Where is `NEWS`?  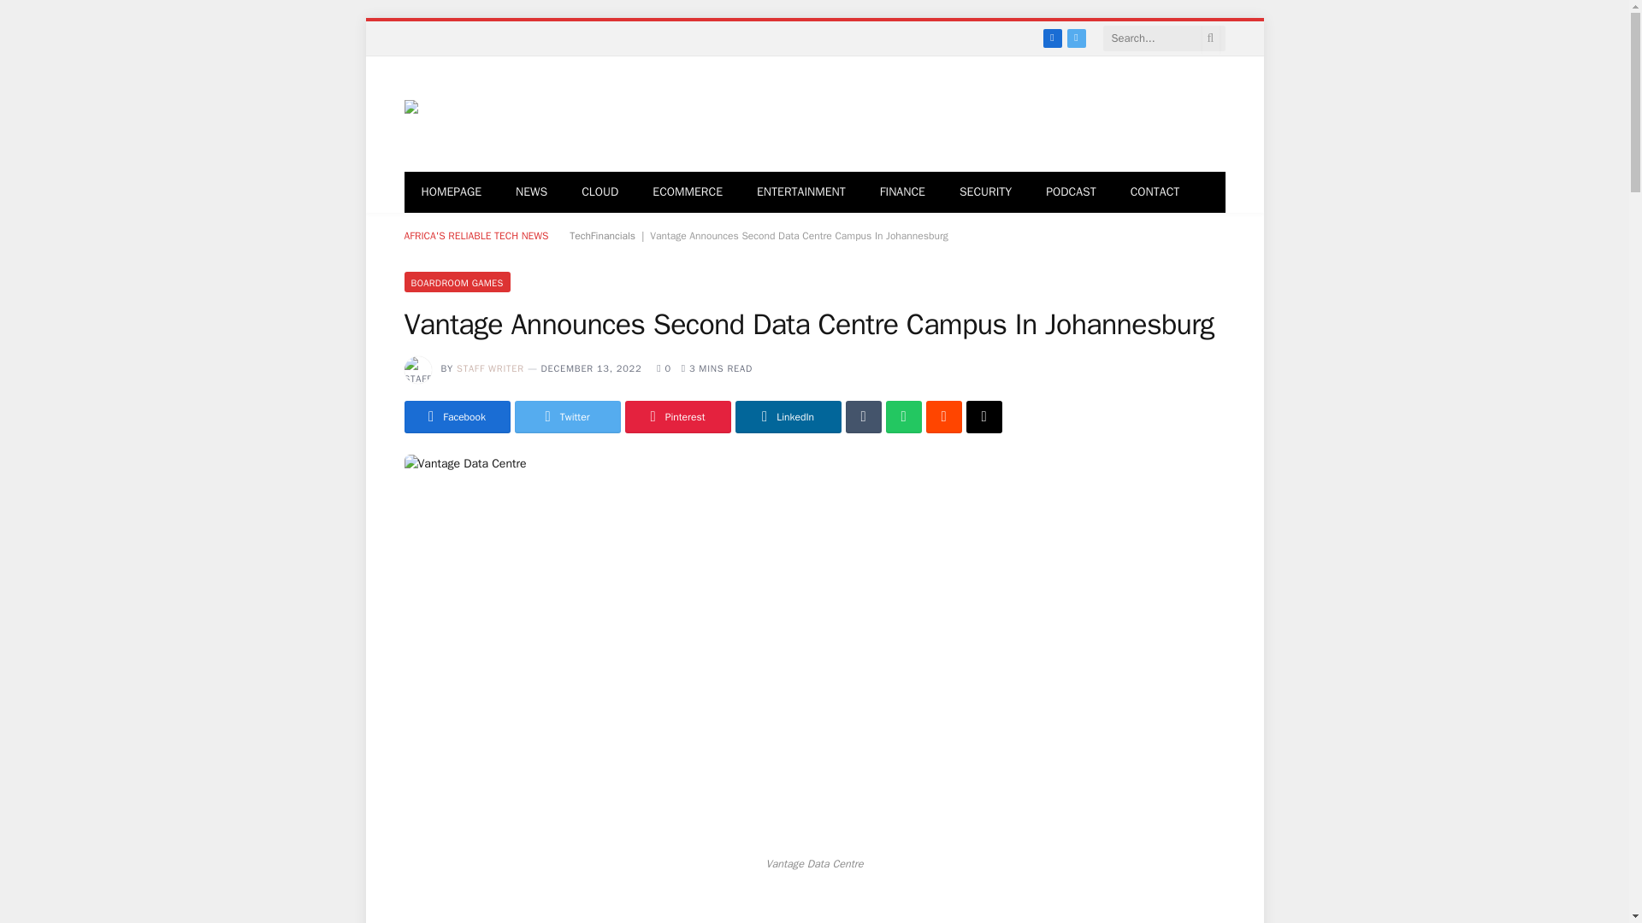 NEWS is located at coordinates (532, 191).